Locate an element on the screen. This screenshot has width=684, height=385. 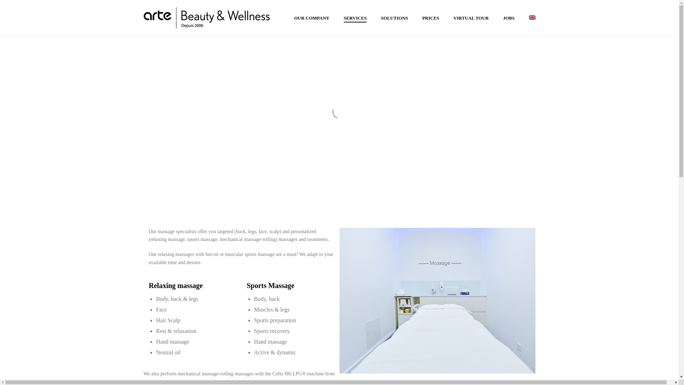
OUR COMPANY is located at coordinates (312, 18).